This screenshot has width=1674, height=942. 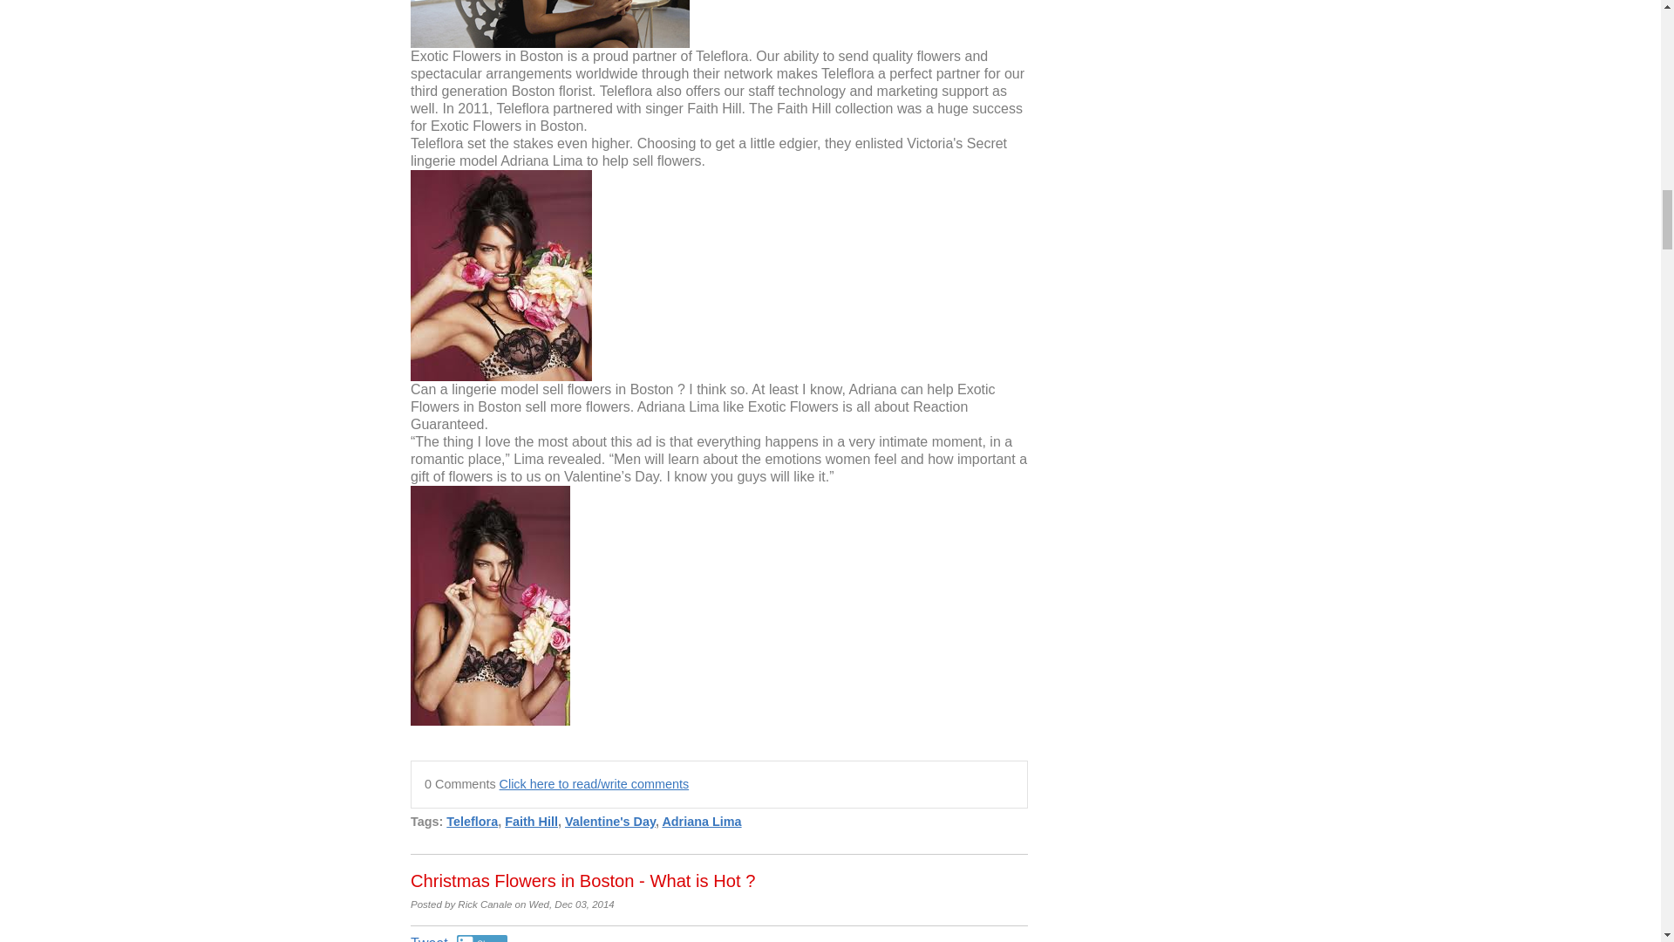 I want to click on Teleflora, so click(x=472, y=822).